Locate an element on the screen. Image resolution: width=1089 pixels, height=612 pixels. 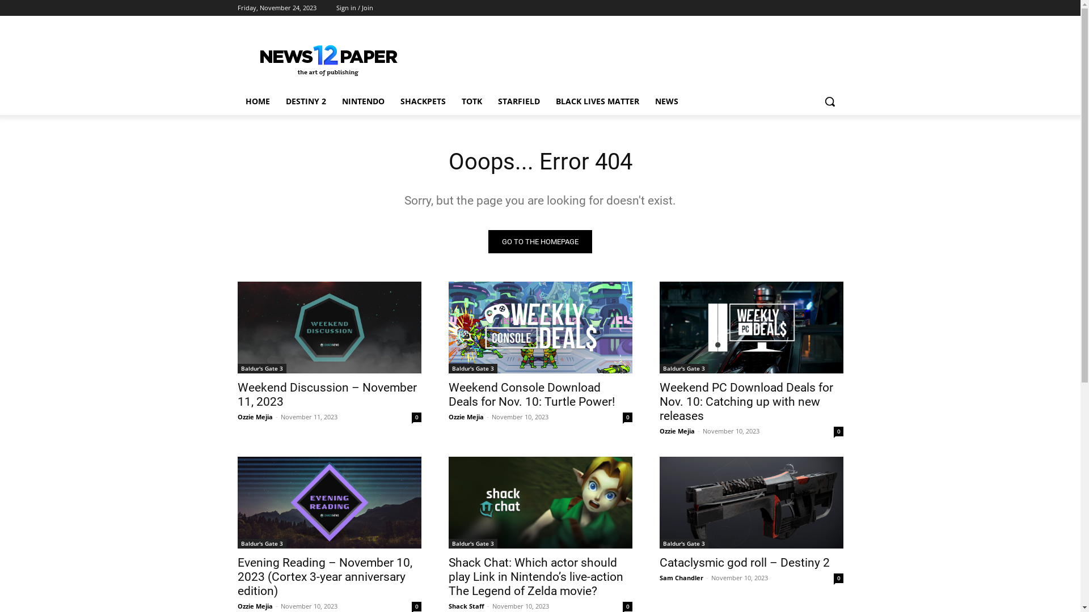
DESTINY 2 is located at coordinates (306, 101).